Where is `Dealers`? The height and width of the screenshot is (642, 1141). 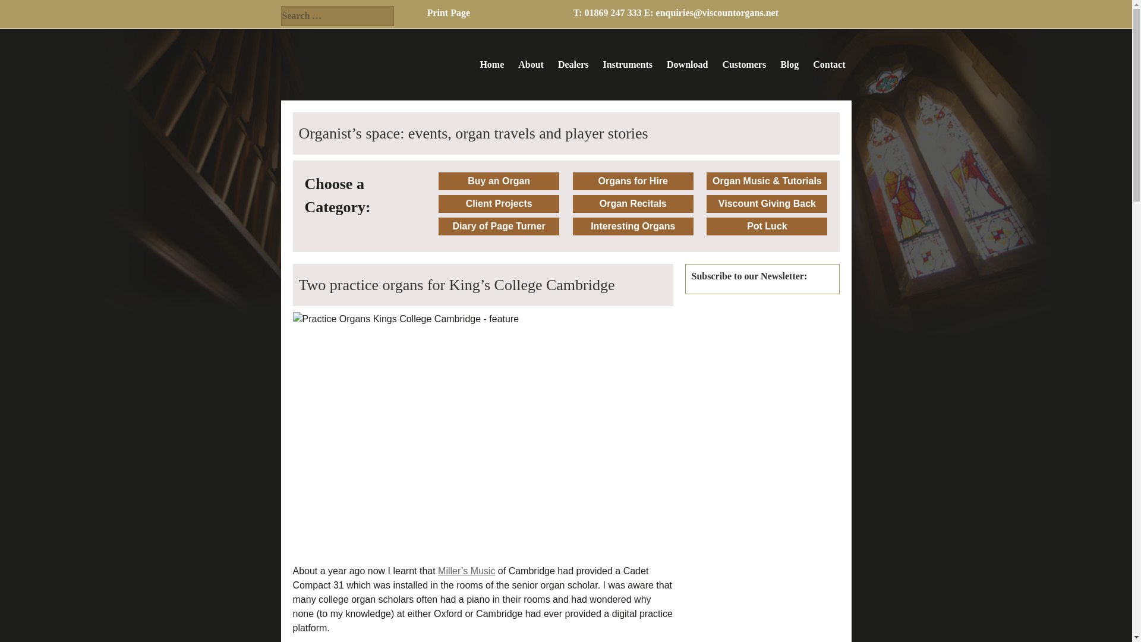
Dealers is located at coordinates (573, 65).